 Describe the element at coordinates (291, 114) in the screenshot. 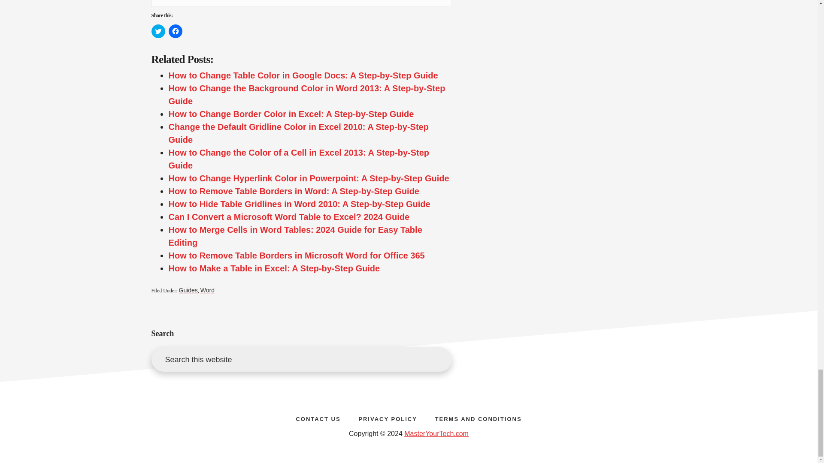

I see `How to Change Border Color in Excel: A Step-by-Step Guide` at that location.